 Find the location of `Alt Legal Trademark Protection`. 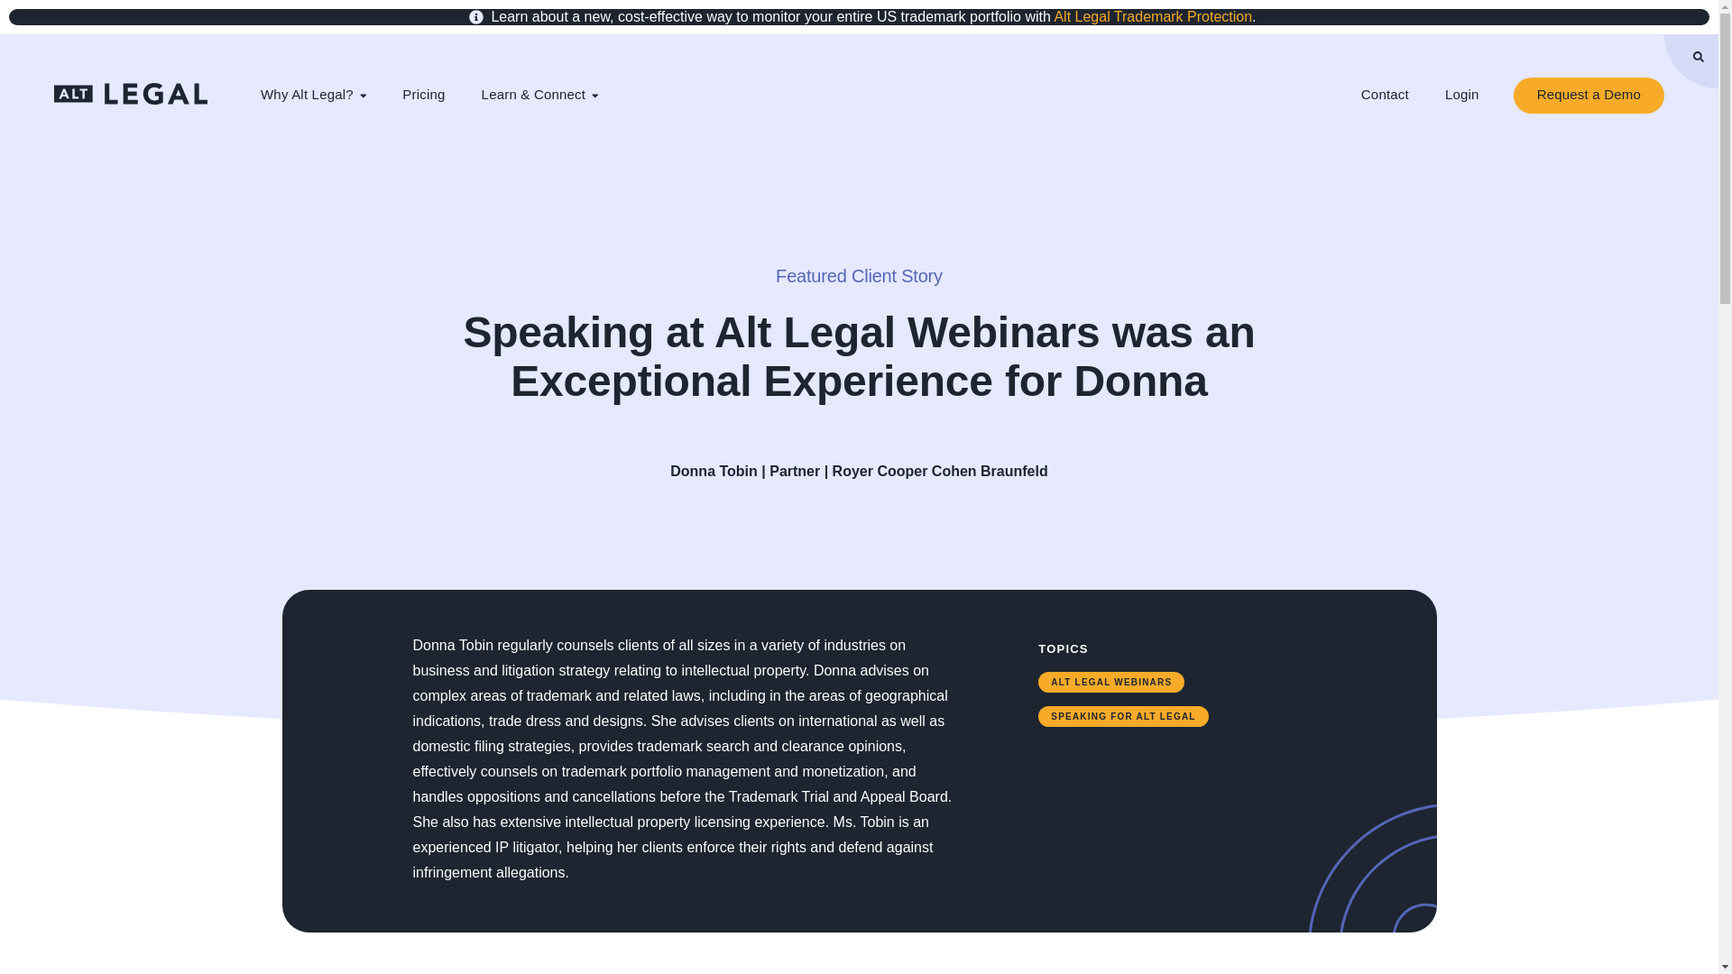

Alt Legal Trademark Protection is located at coordinates (1153, 16).